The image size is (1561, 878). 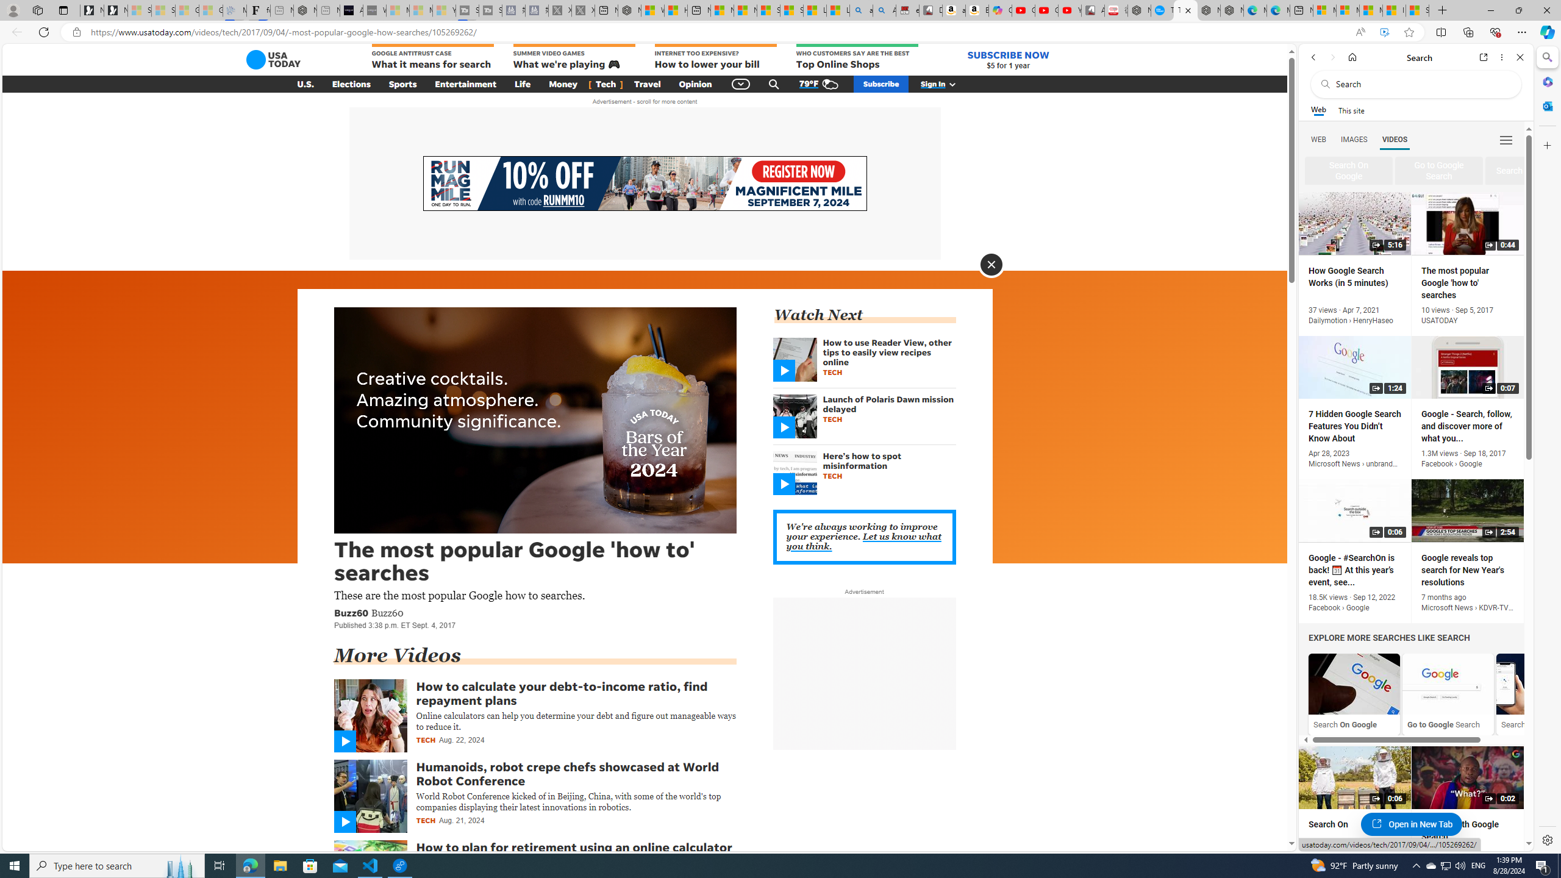 I want to click on Search Filter, WEB, so click(x=1319, y=139).